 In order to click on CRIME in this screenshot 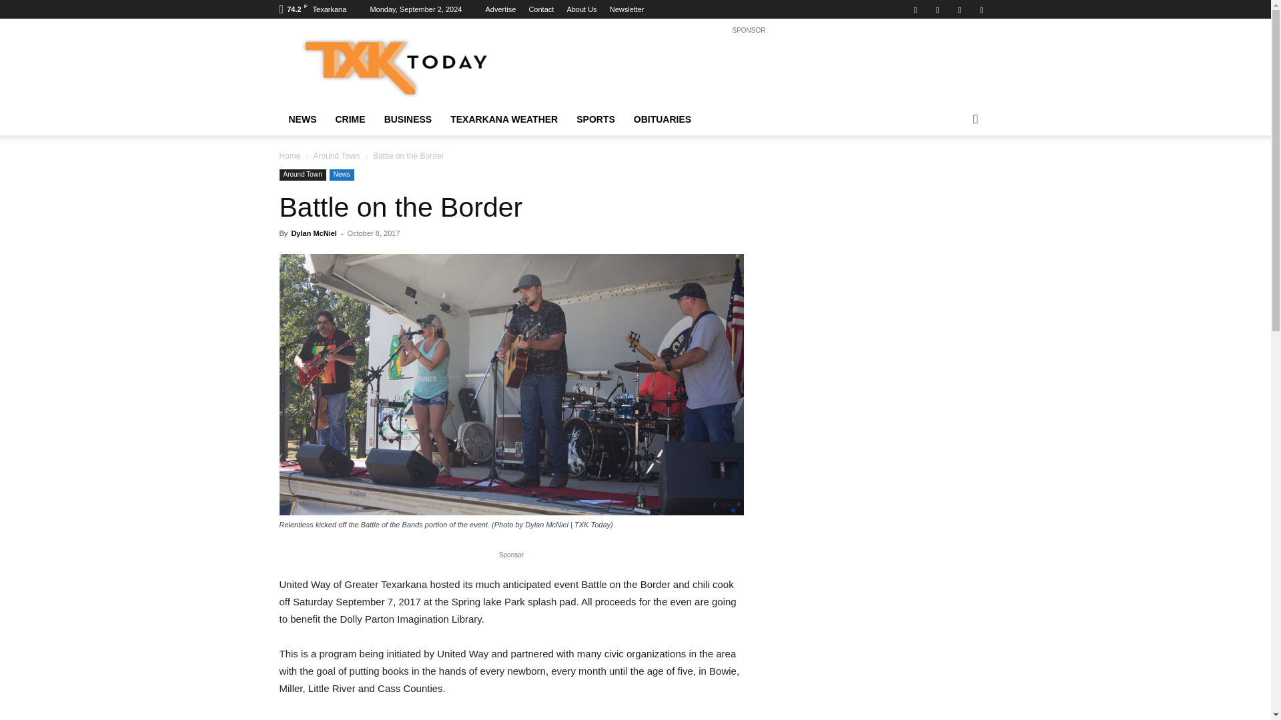, I will do `click(350, 119)`.